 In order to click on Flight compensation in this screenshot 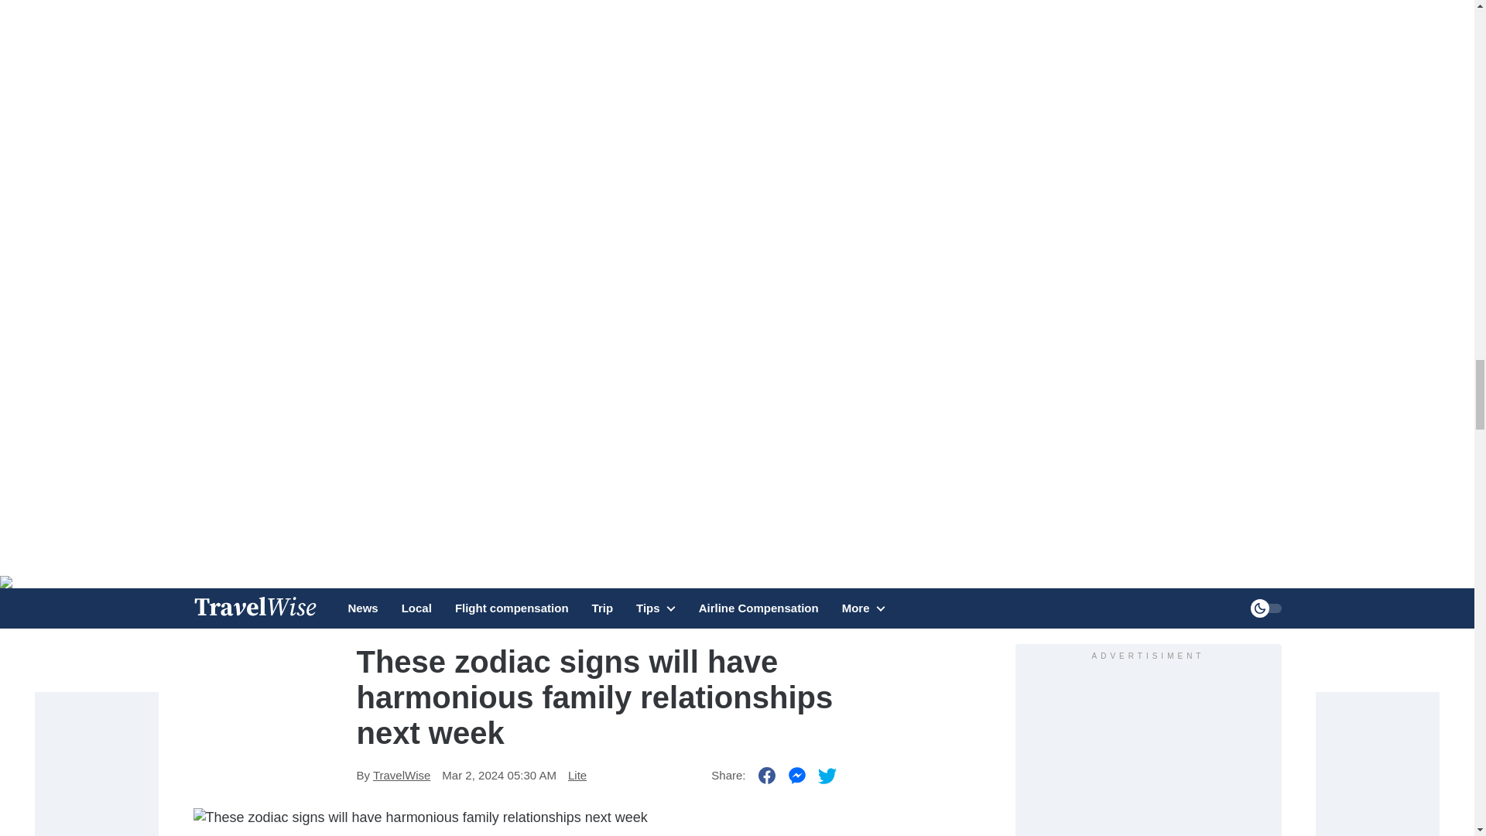, I will do `click(512, 608)`.